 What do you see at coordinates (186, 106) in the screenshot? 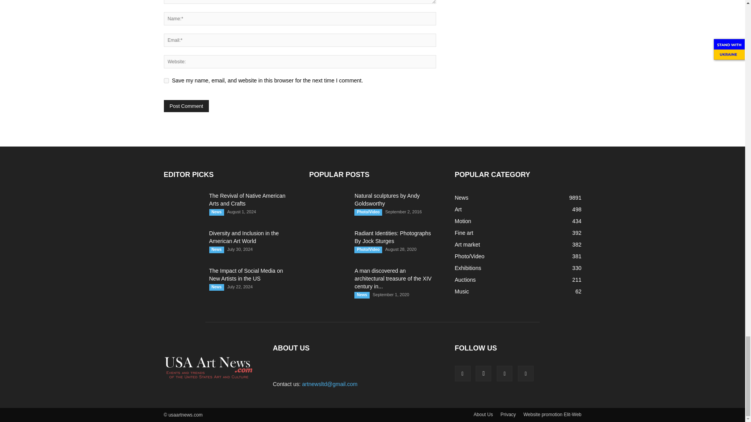
I see `Post Comment` at bounding box center [186, 106].